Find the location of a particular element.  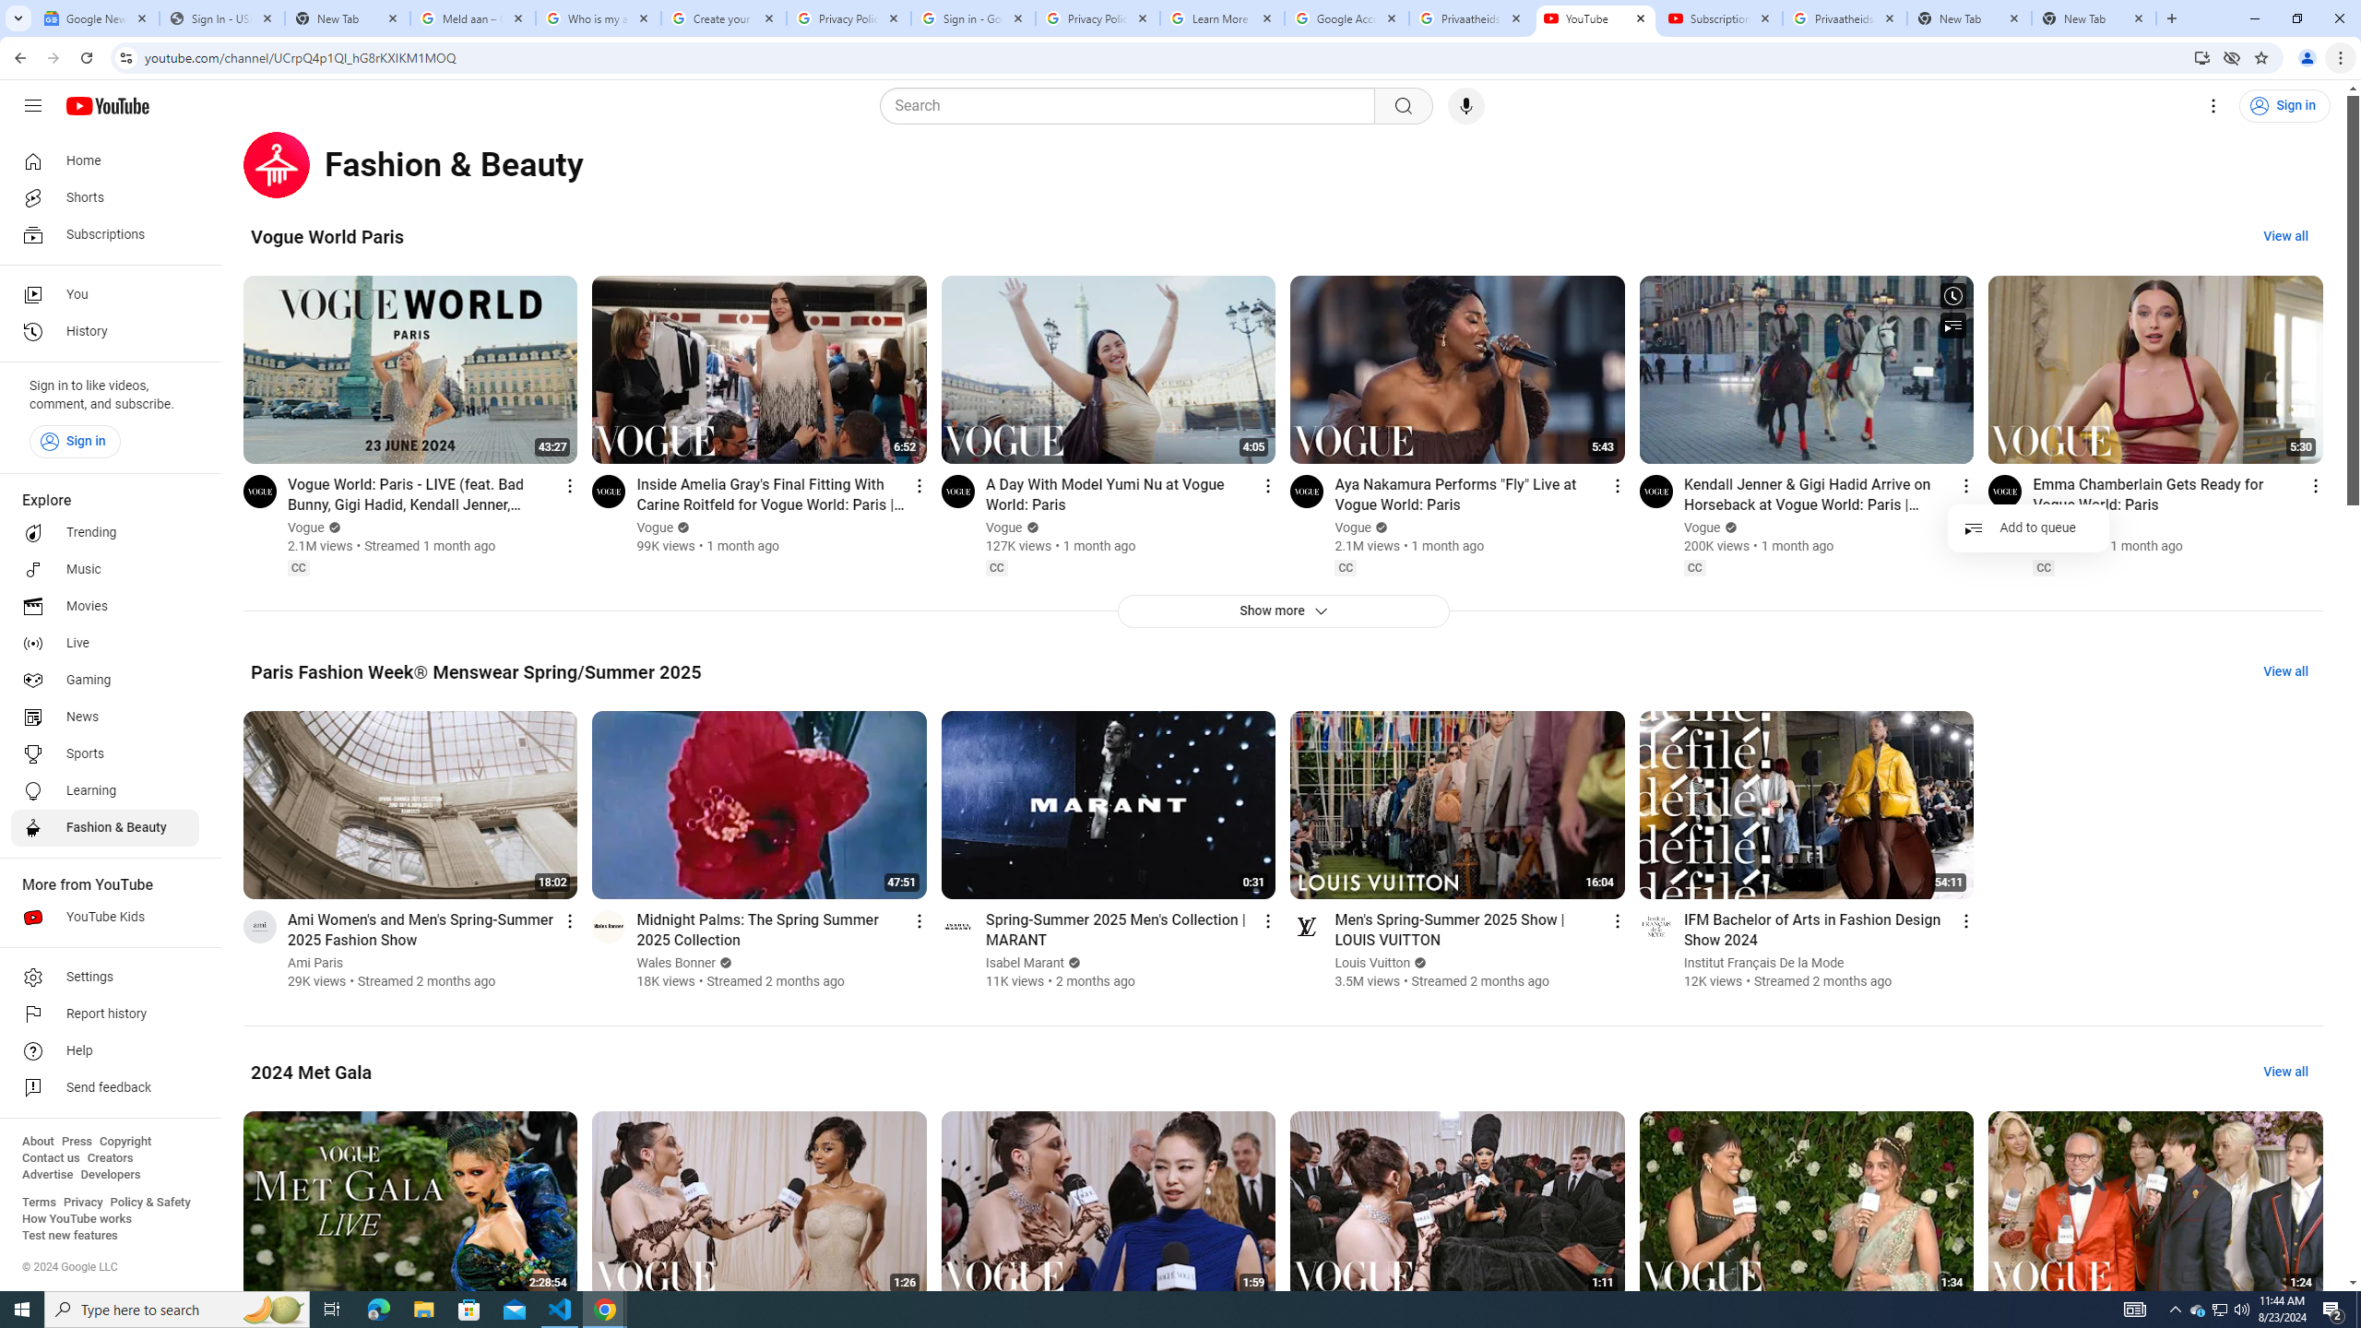

Add to queue is located at coordinates (2028, 528).